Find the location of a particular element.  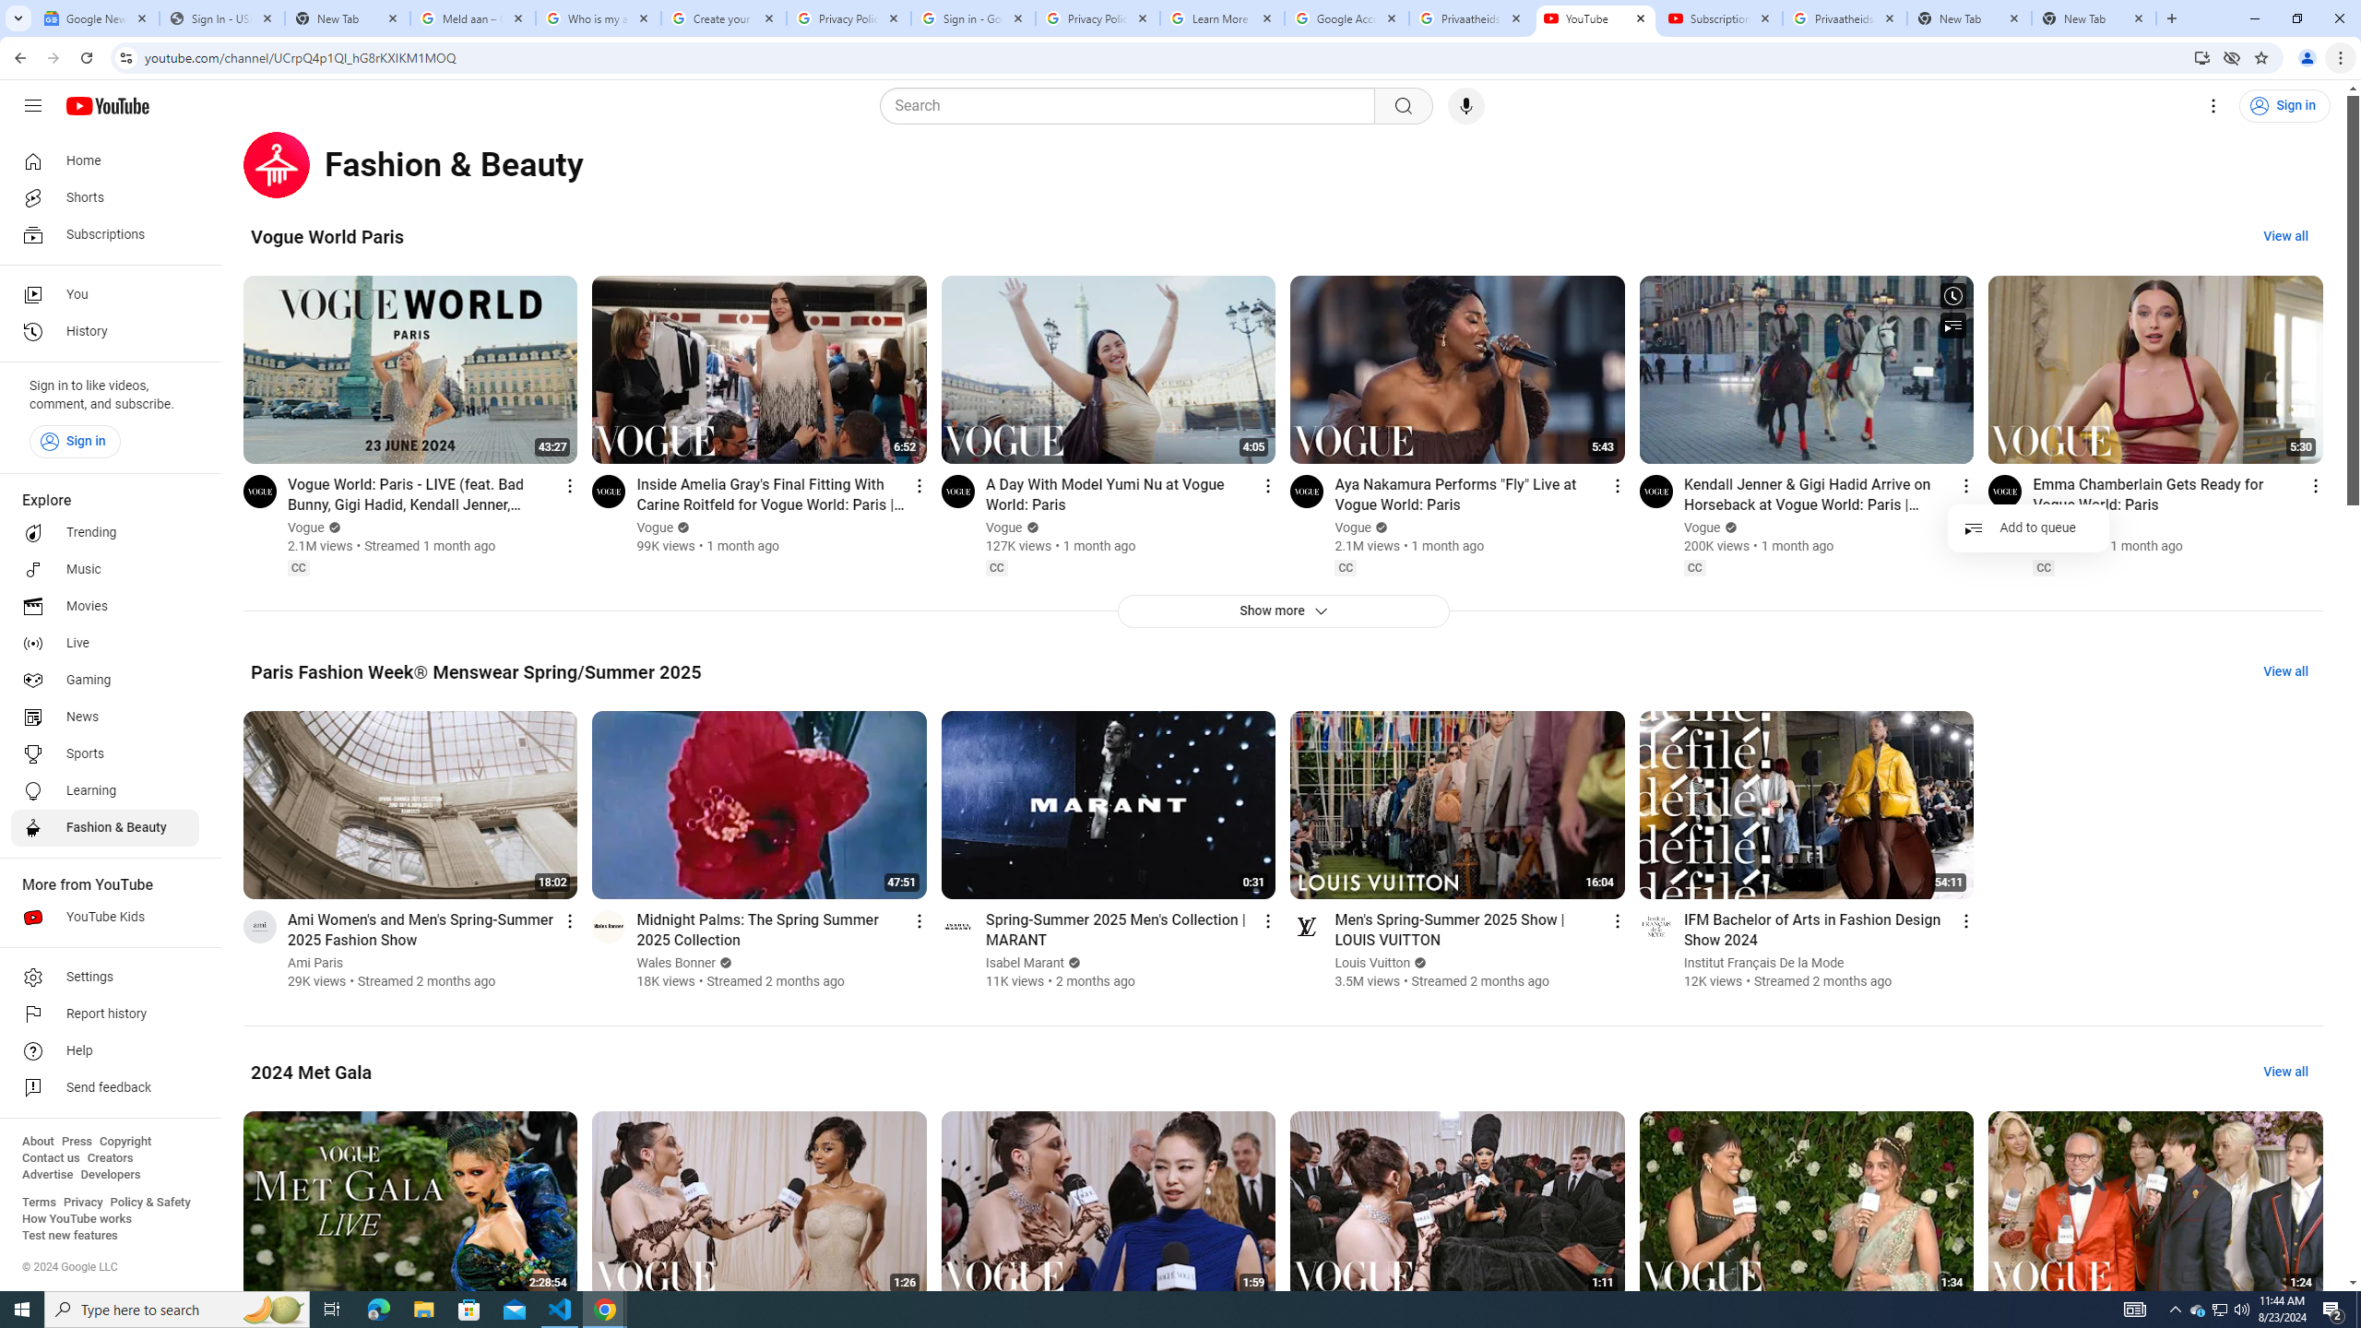

Add to queue is located at coordinates (2028, 528).